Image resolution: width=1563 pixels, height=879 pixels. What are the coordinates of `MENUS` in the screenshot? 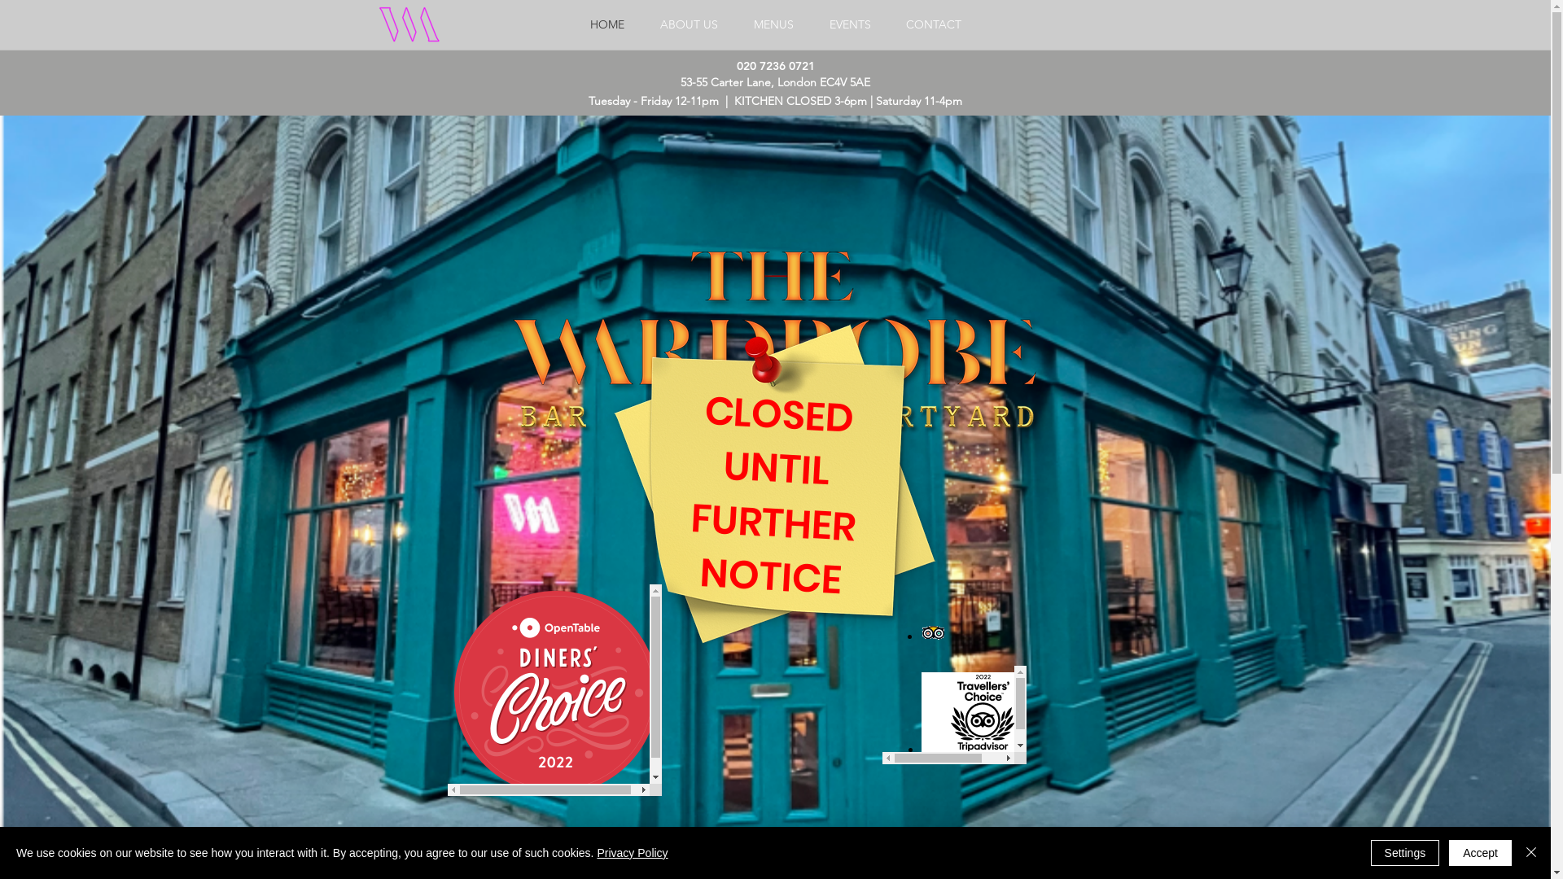 It's located at (773, 24).